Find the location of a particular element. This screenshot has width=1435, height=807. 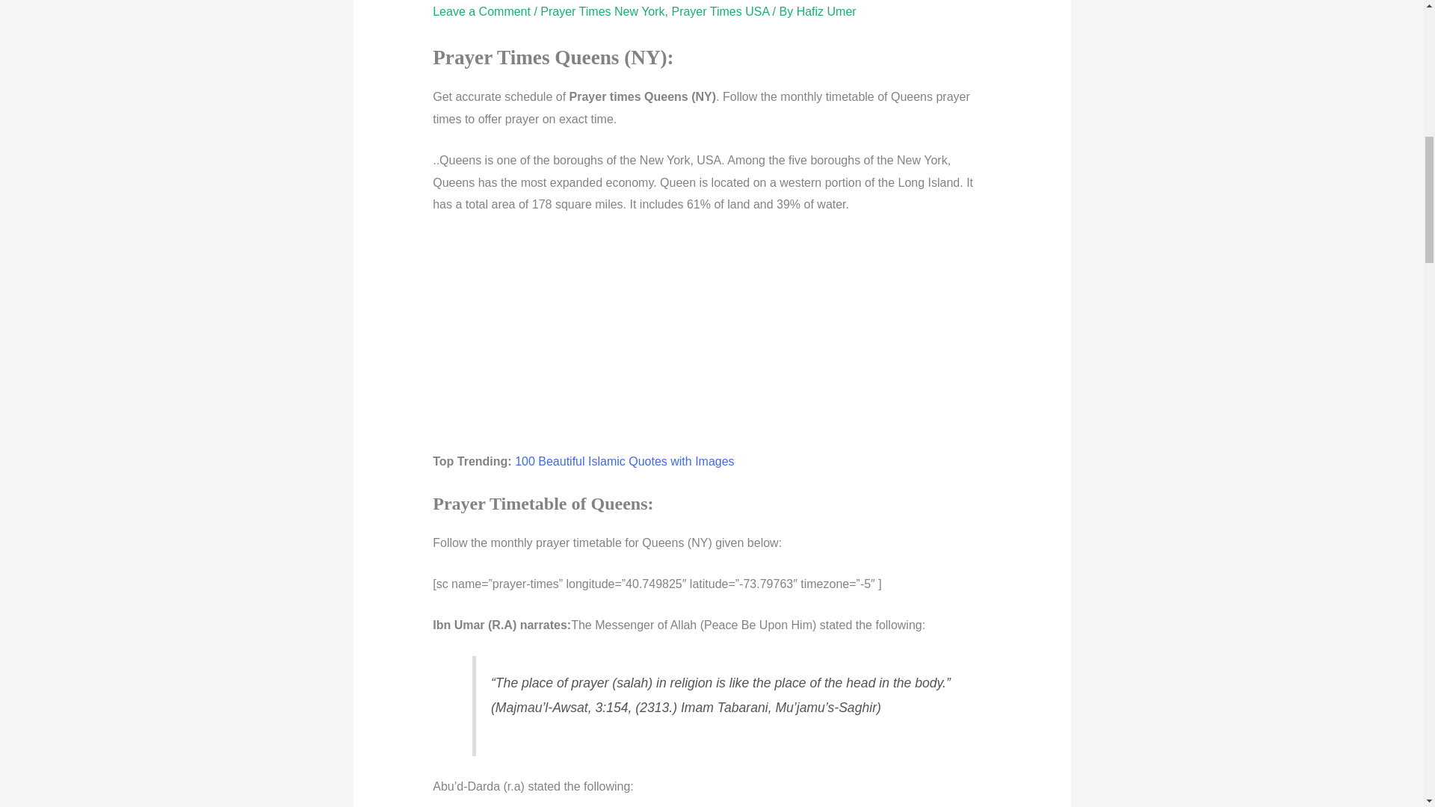

100 Beautiful Islamic Quotes with Images is located at coordinates (624, 462).